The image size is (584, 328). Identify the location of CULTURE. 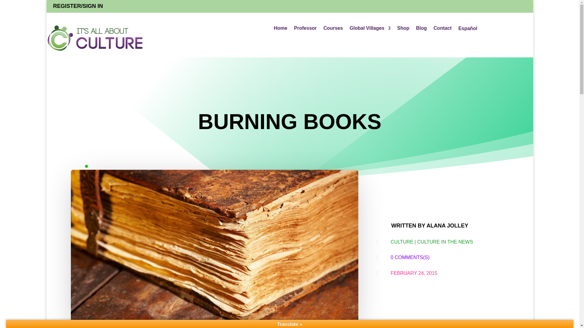
(401, 242).